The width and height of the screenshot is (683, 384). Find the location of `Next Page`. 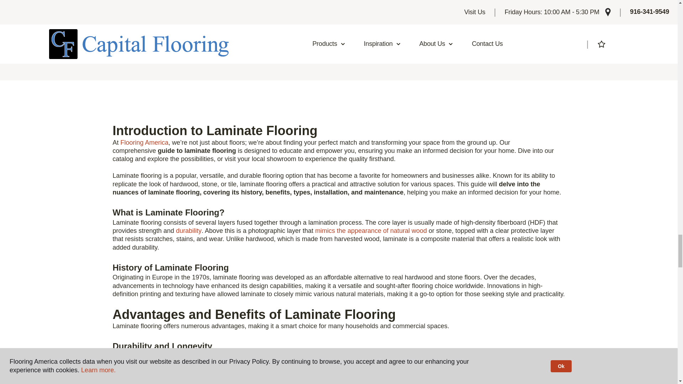

Next Page is located at coordinates (371, 20).